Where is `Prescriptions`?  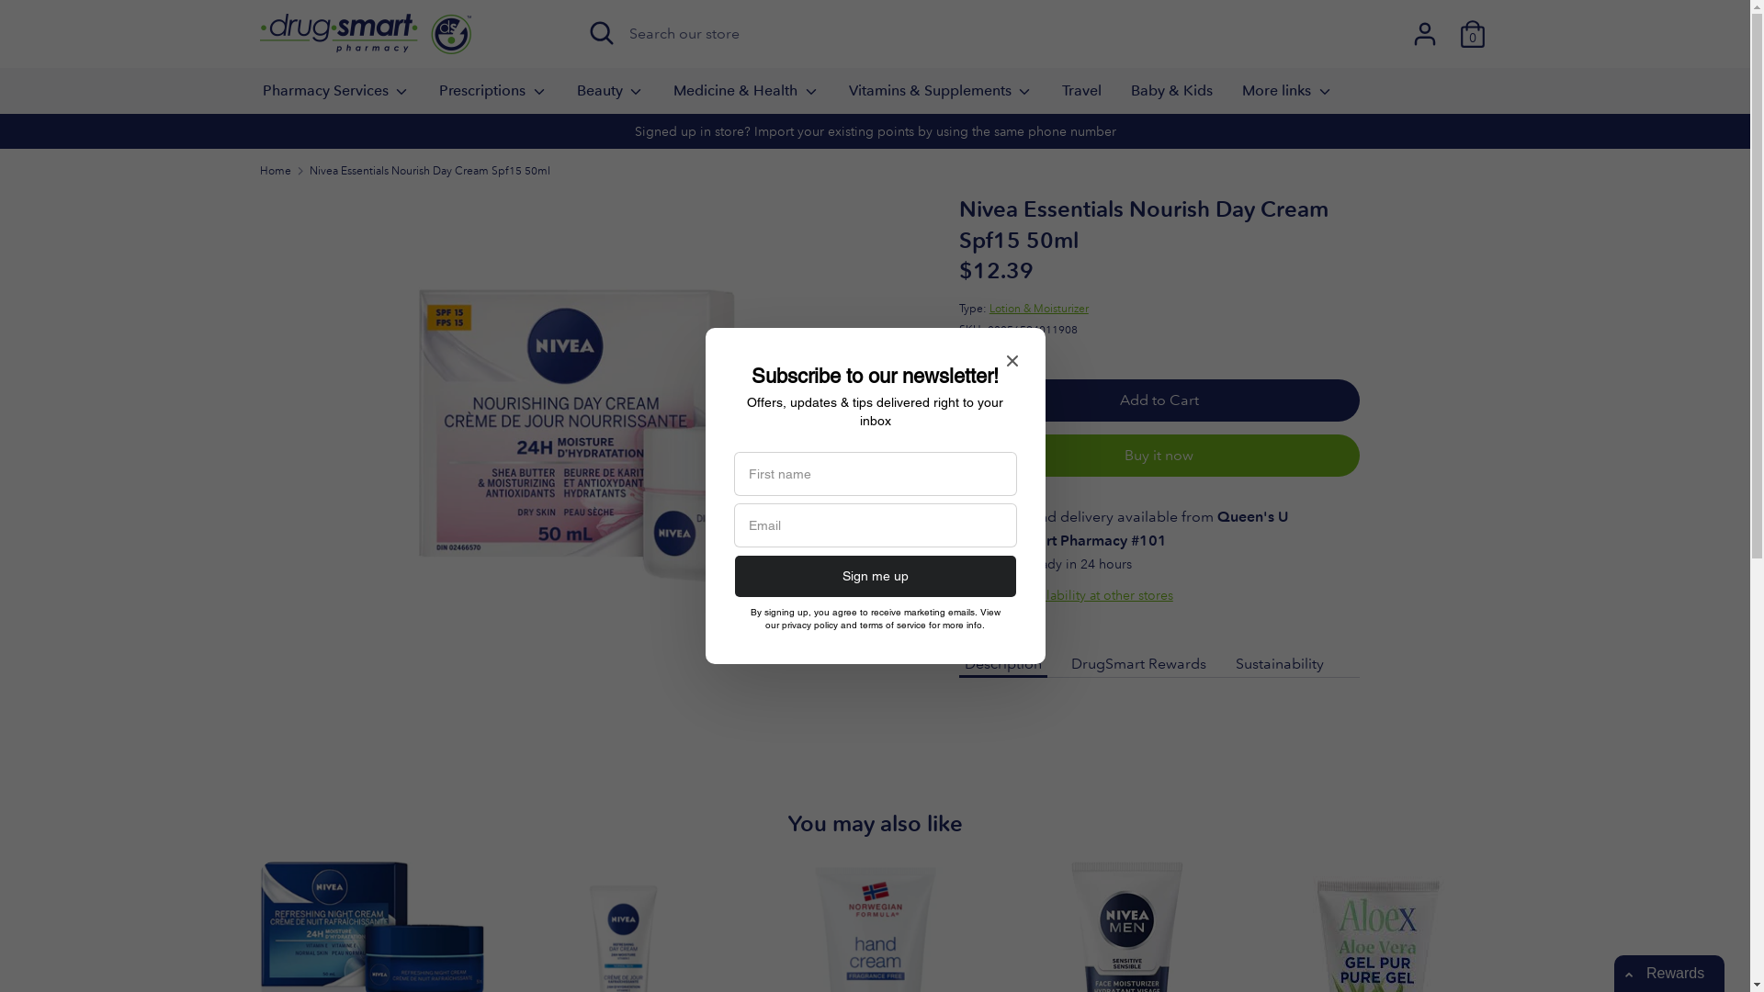 Prescriptions is located at coordinates (493, 96).